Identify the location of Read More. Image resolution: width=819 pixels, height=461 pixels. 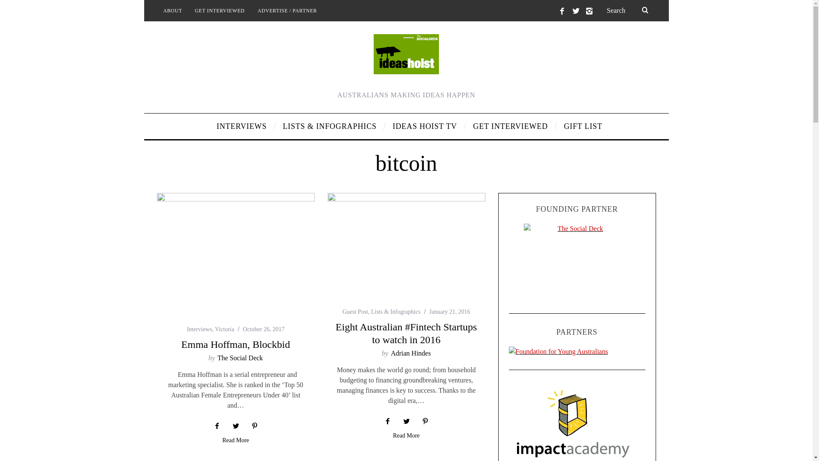
(406, 436).